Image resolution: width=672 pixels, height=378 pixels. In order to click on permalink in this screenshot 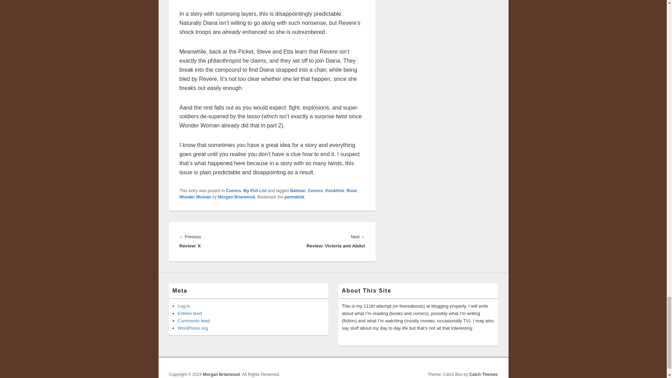, I will do `click(294, 197)`.